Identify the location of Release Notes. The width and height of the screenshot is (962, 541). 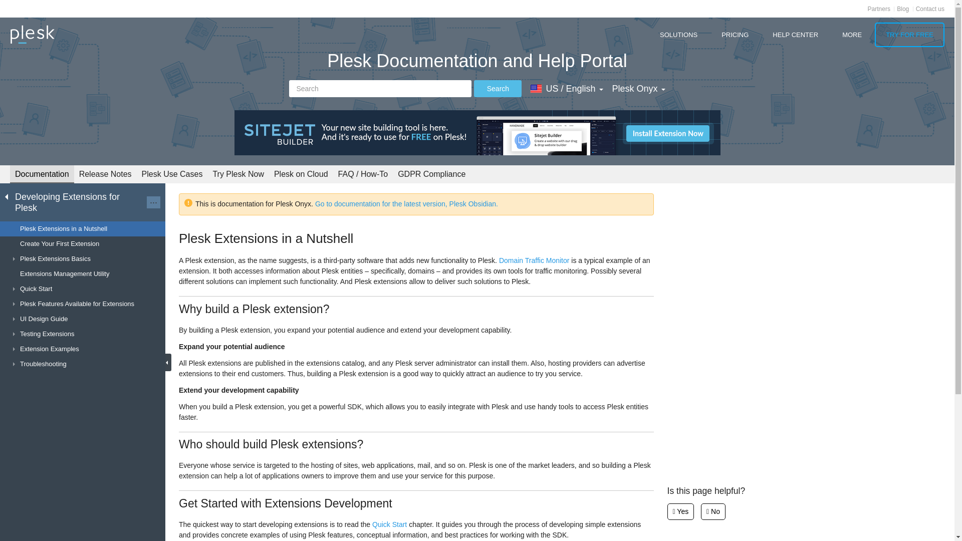
(105, 173).